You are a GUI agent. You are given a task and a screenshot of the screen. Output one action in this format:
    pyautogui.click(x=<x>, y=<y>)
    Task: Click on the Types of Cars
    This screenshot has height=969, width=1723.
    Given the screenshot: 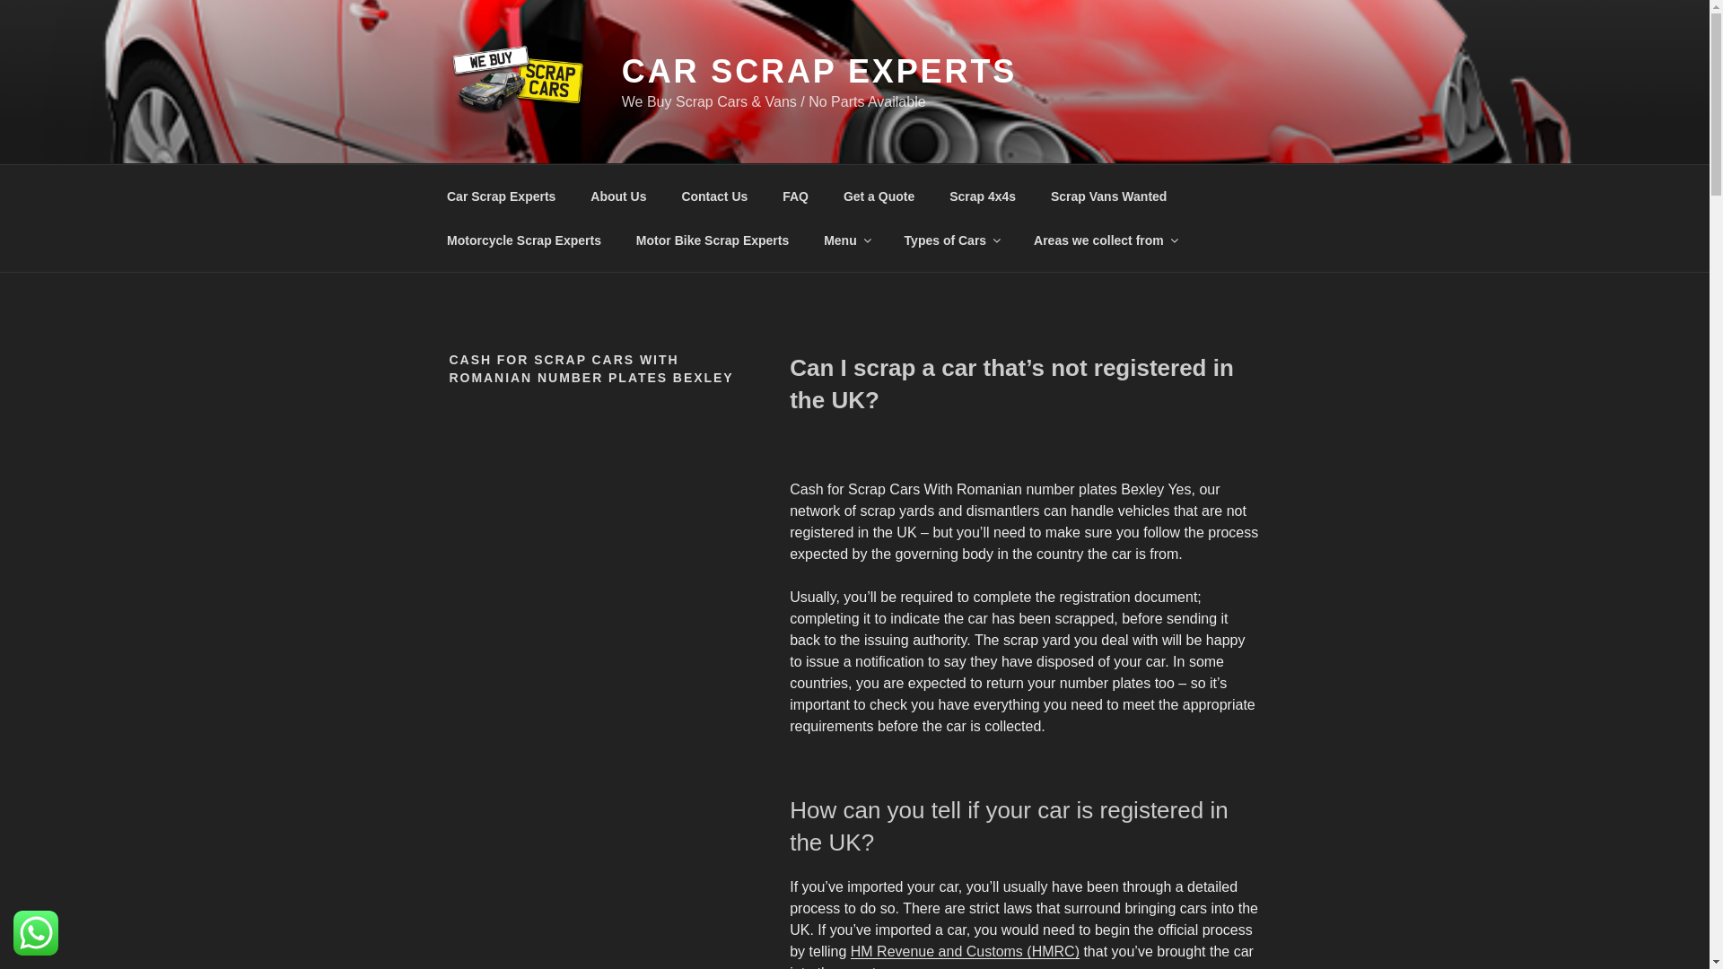 What is the action you would take?
    pyautogui.click(x=951, y=240)
    